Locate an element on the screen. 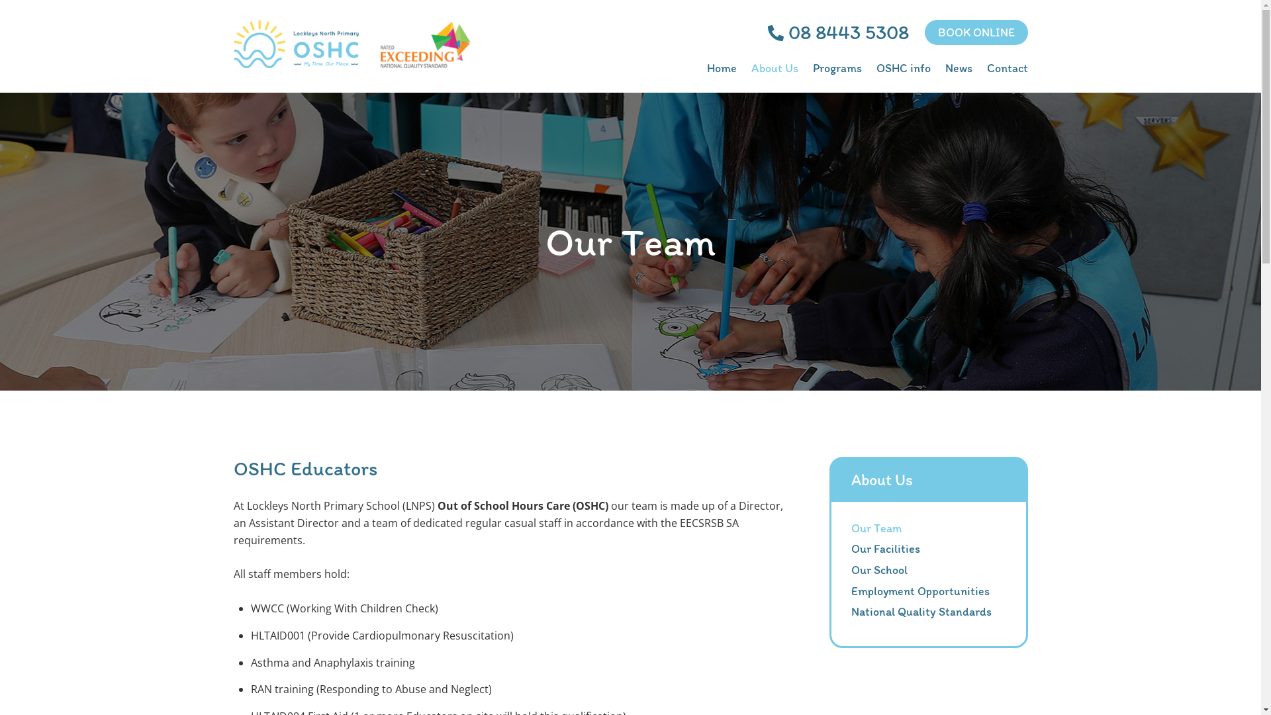 This screenshot has width=1271, height=715. Our Facilities is located at coordinates (886, 549).